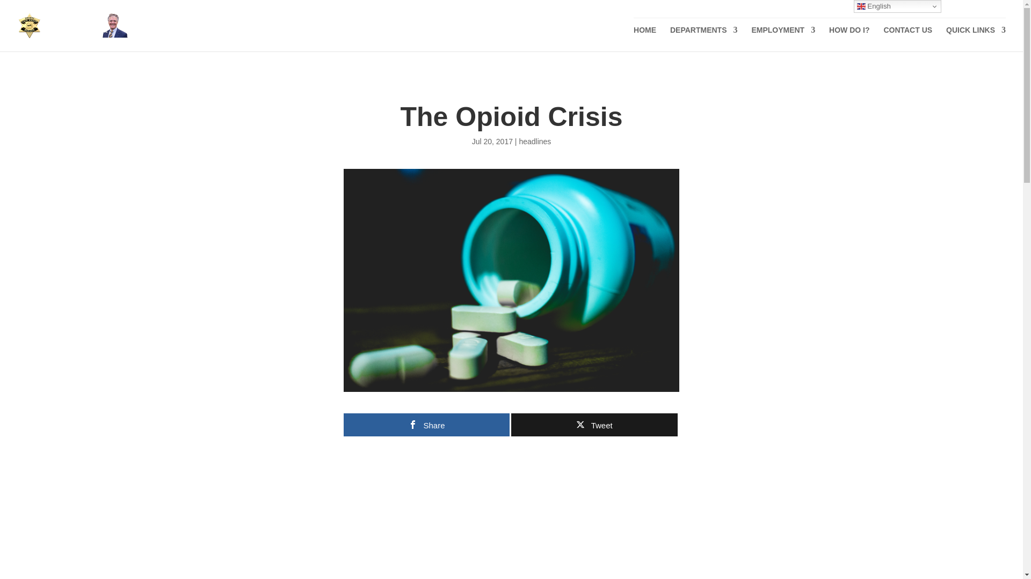  What do you see at coordinates (704, 39) in the screenshot?
I see `DEPARTMENTS` at bounding box center [704, 39].